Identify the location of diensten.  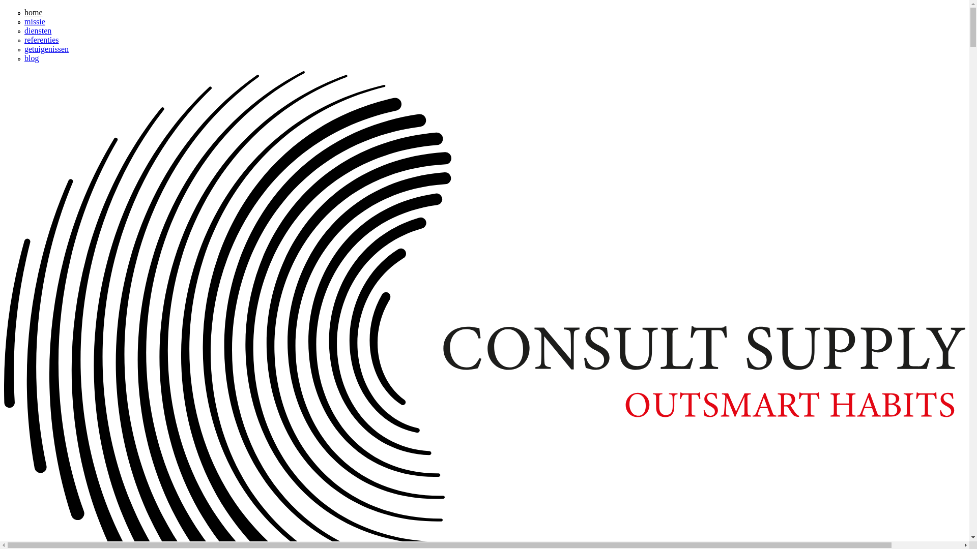
(38, 30).